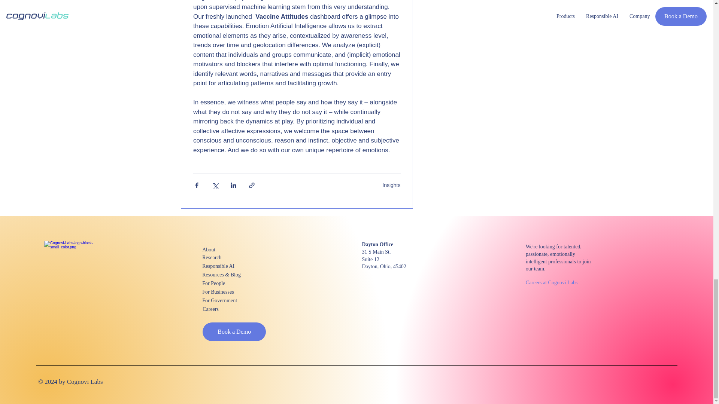  I want to click on Careers at Cognovi Labs, so click(552, 282).